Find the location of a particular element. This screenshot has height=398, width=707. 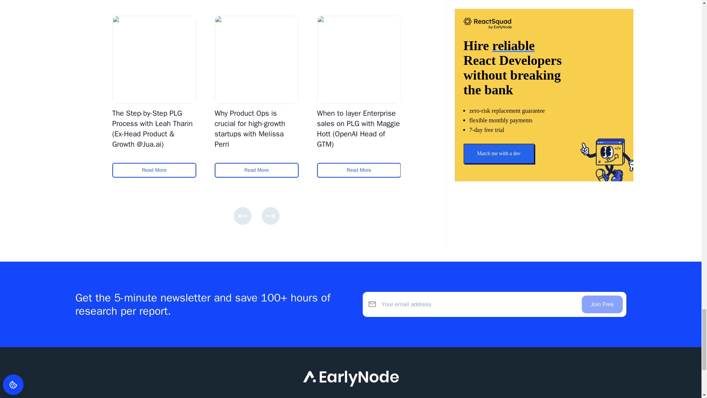

left is located at coordinates (242, 216).